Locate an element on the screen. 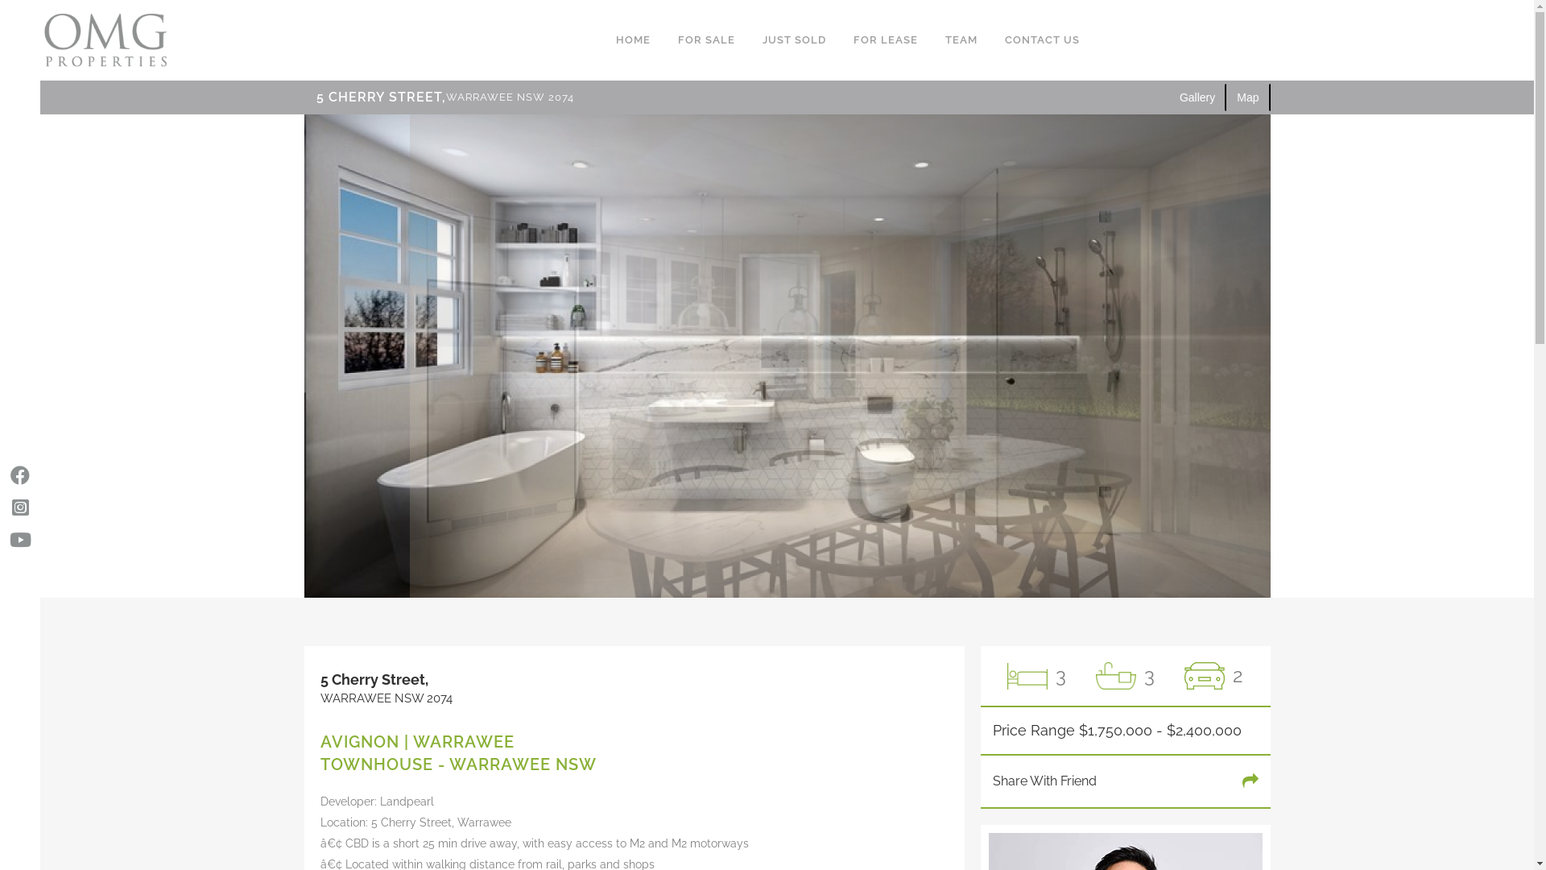 This screenshot has height=870, width=1546. FOR LEASE is located at coordinates (885, 40).